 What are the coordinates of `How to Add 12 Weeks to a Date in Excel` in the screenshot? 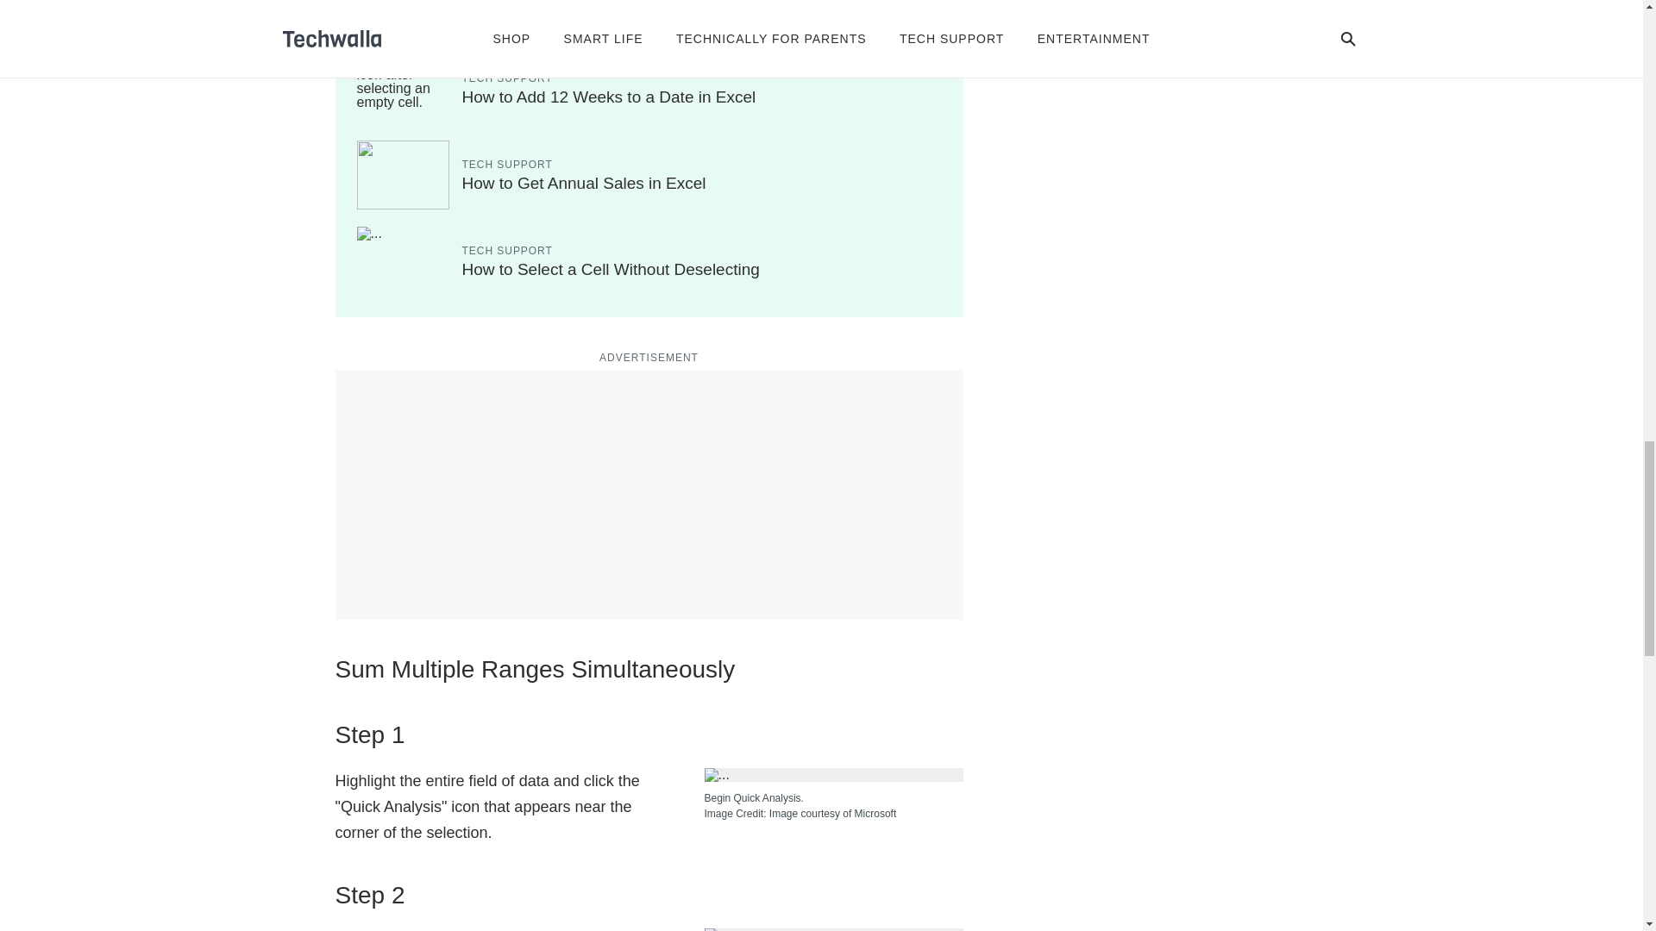 It's located at (609, 97).